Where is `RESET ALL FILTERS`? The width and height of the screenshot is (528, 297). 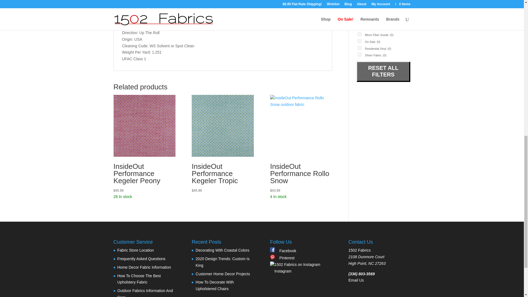 RESET ALL FILTERS is located at coordinates (383, 71).